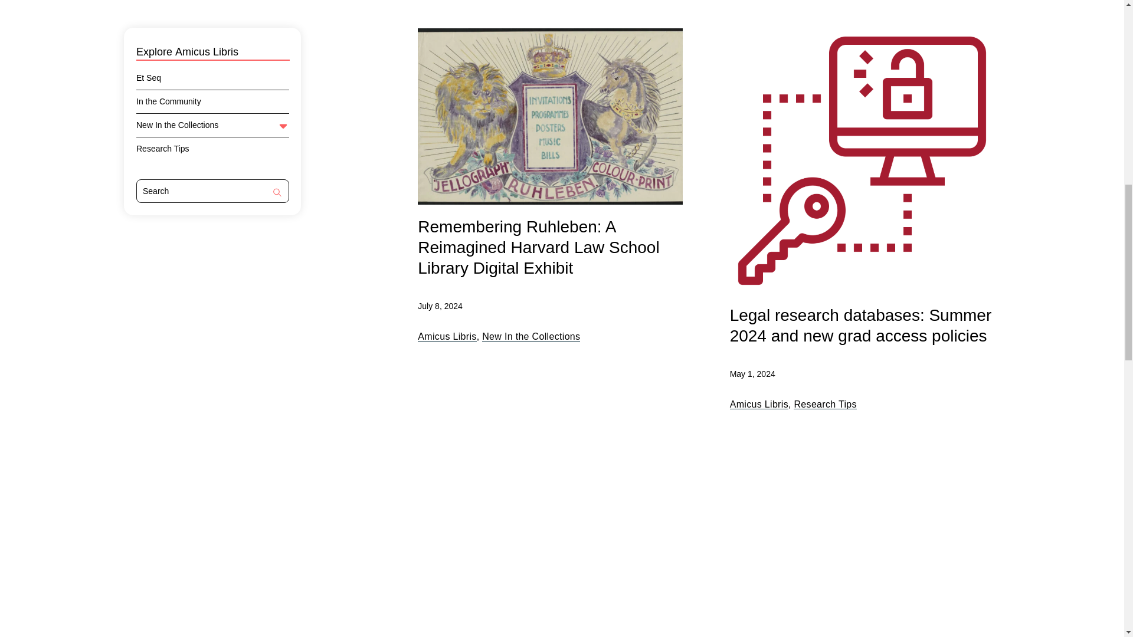 The image size is (1133, 637). I want to click on Search, so click(277, 193).